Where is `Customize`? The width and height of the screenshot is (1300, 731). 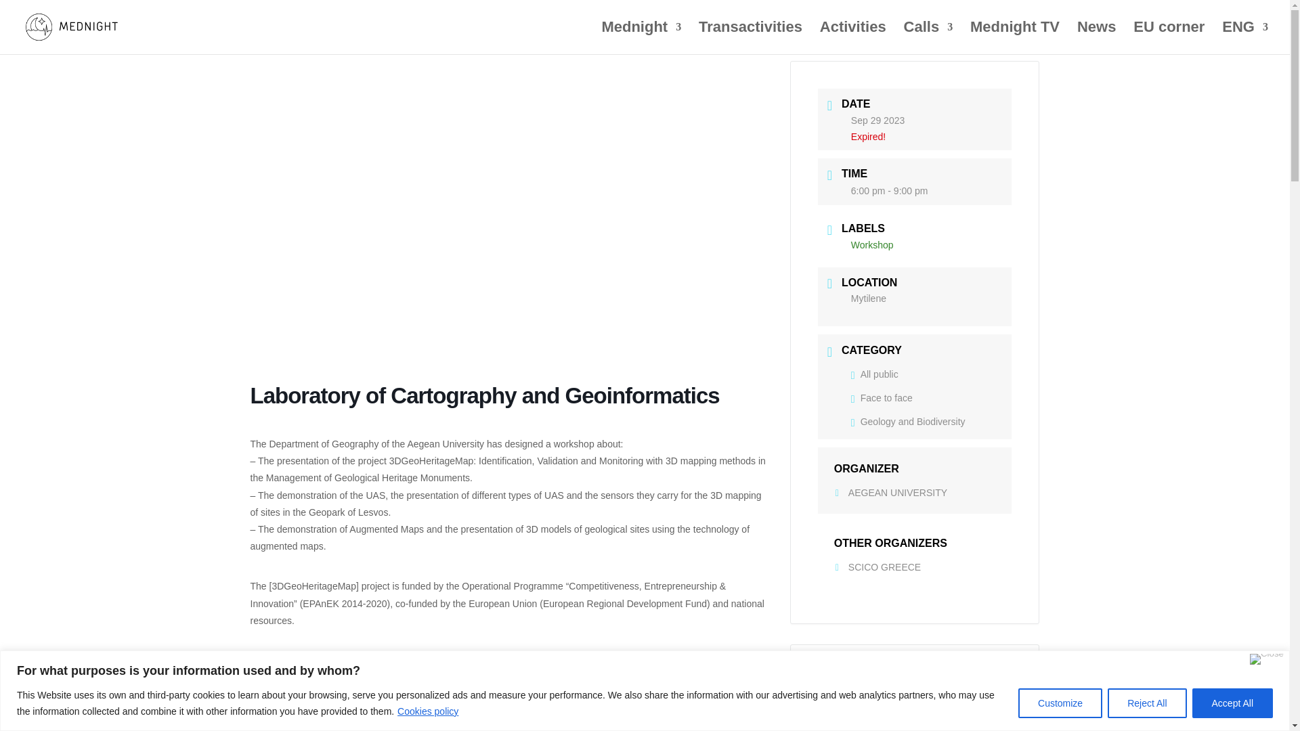 Customize is located at coordinates (1060, 703).